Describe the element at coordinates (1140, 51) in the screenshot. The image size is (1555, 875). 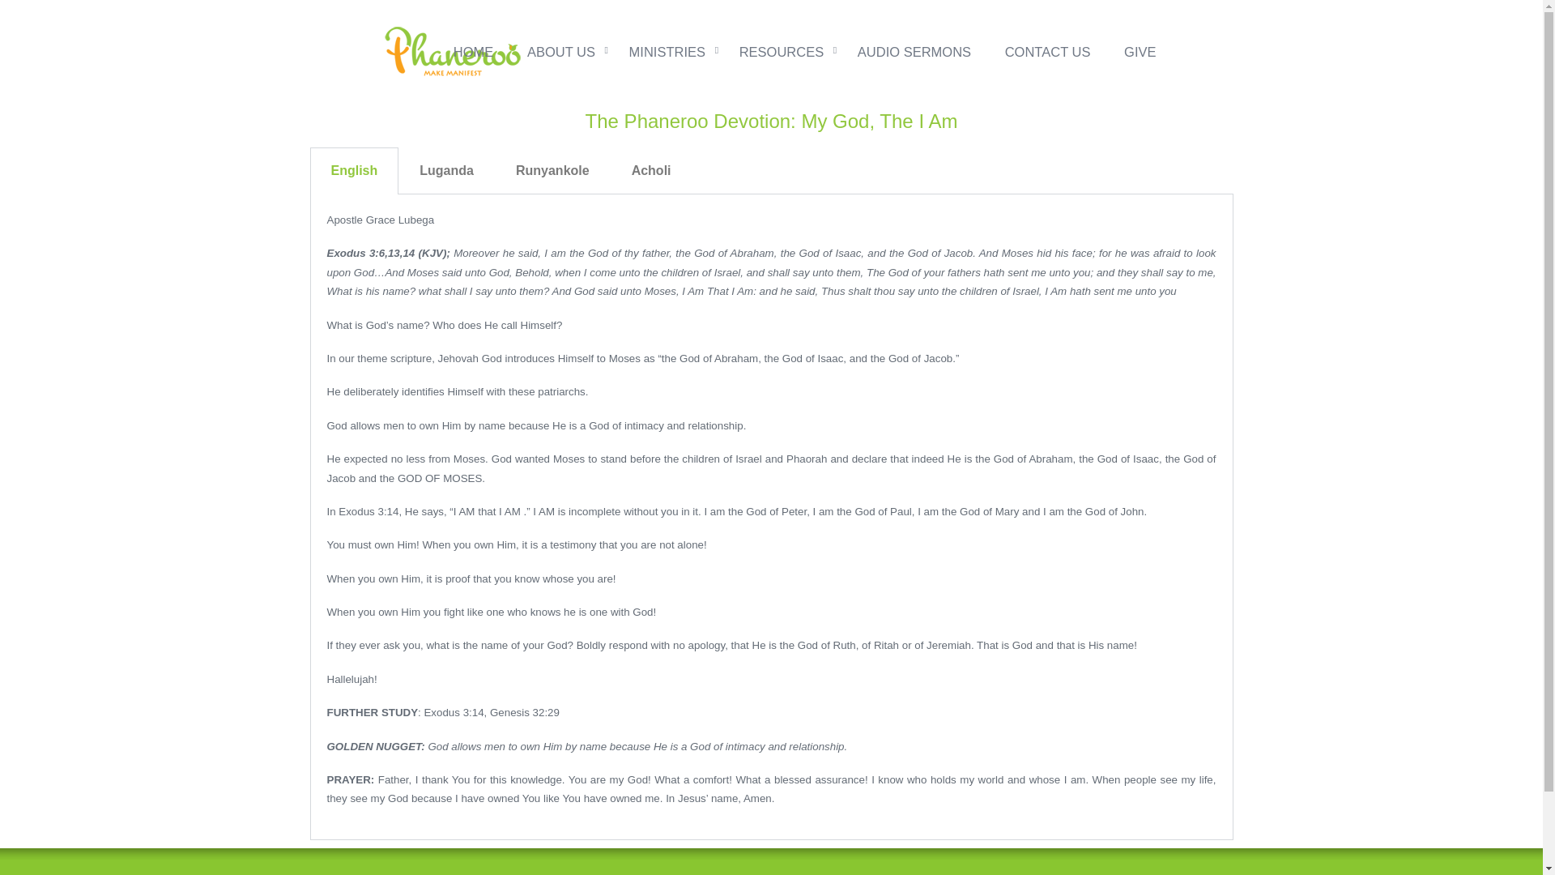
I see `GIVE` at that location.